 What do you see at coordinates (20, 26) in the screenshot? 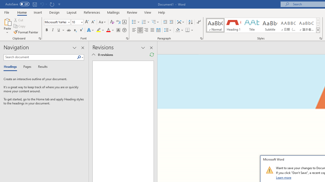
I see `Copy` at bounding box center [20, 26].